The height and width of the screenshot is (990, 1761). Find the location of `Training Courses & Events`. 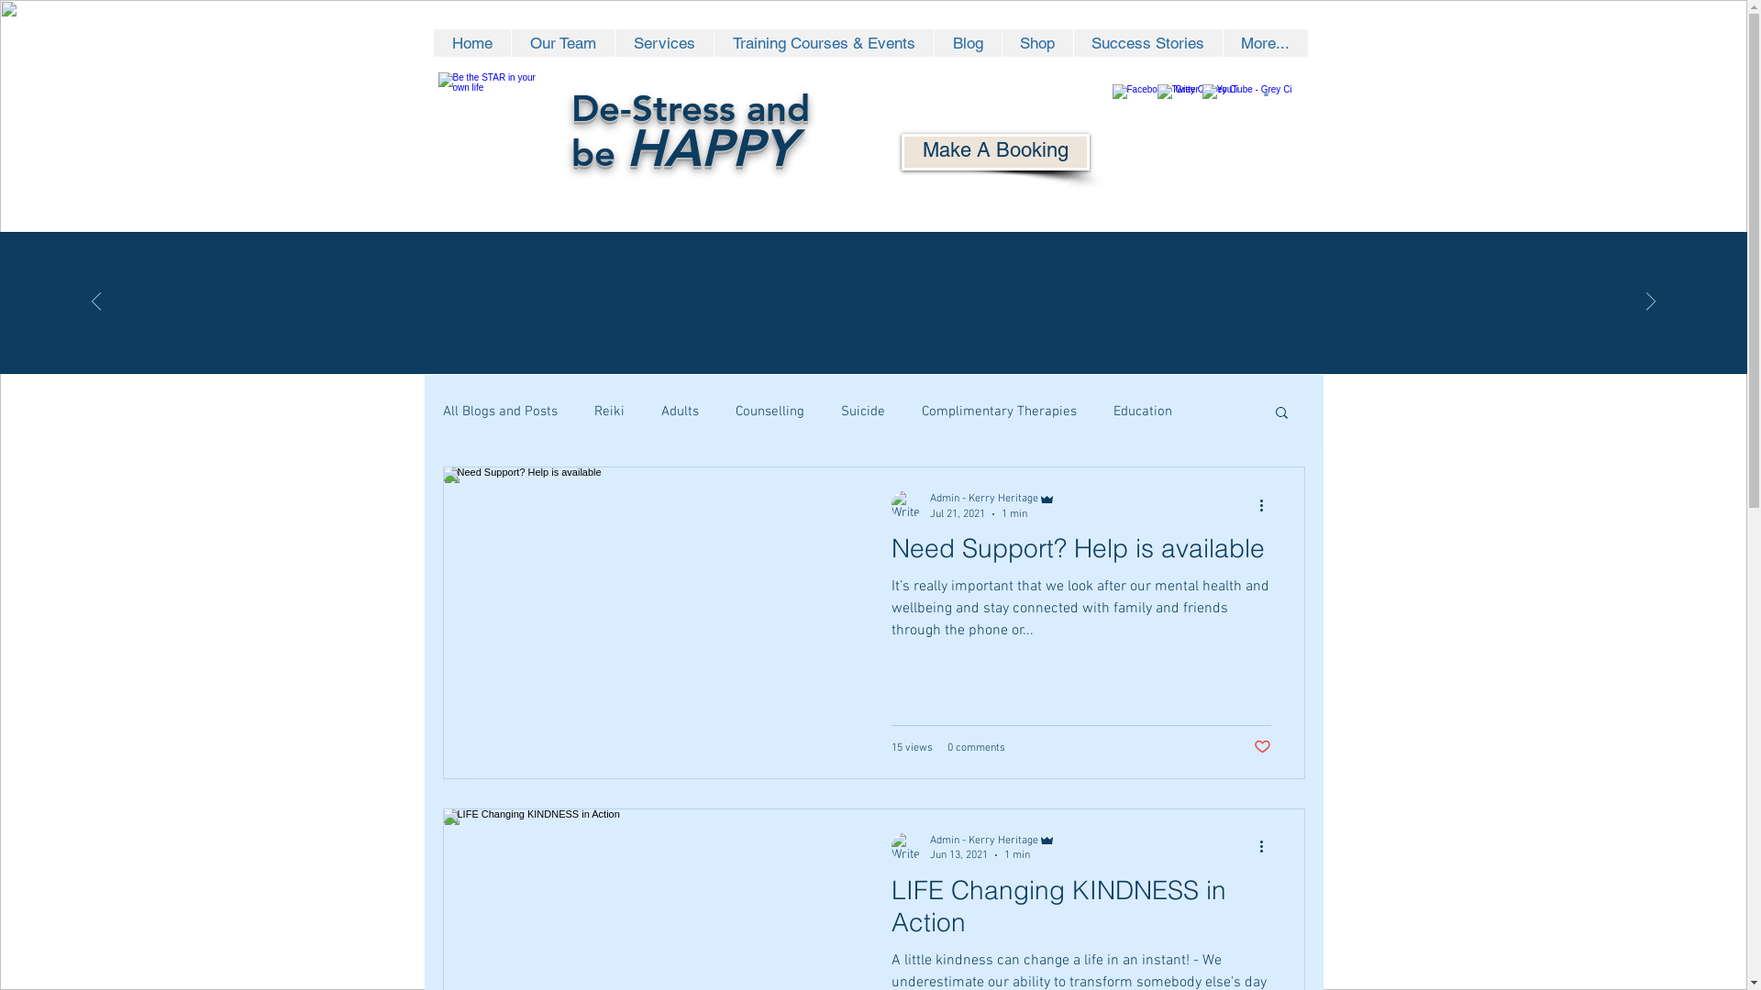

Training Courses & Events is located at coordinates (824, 43).